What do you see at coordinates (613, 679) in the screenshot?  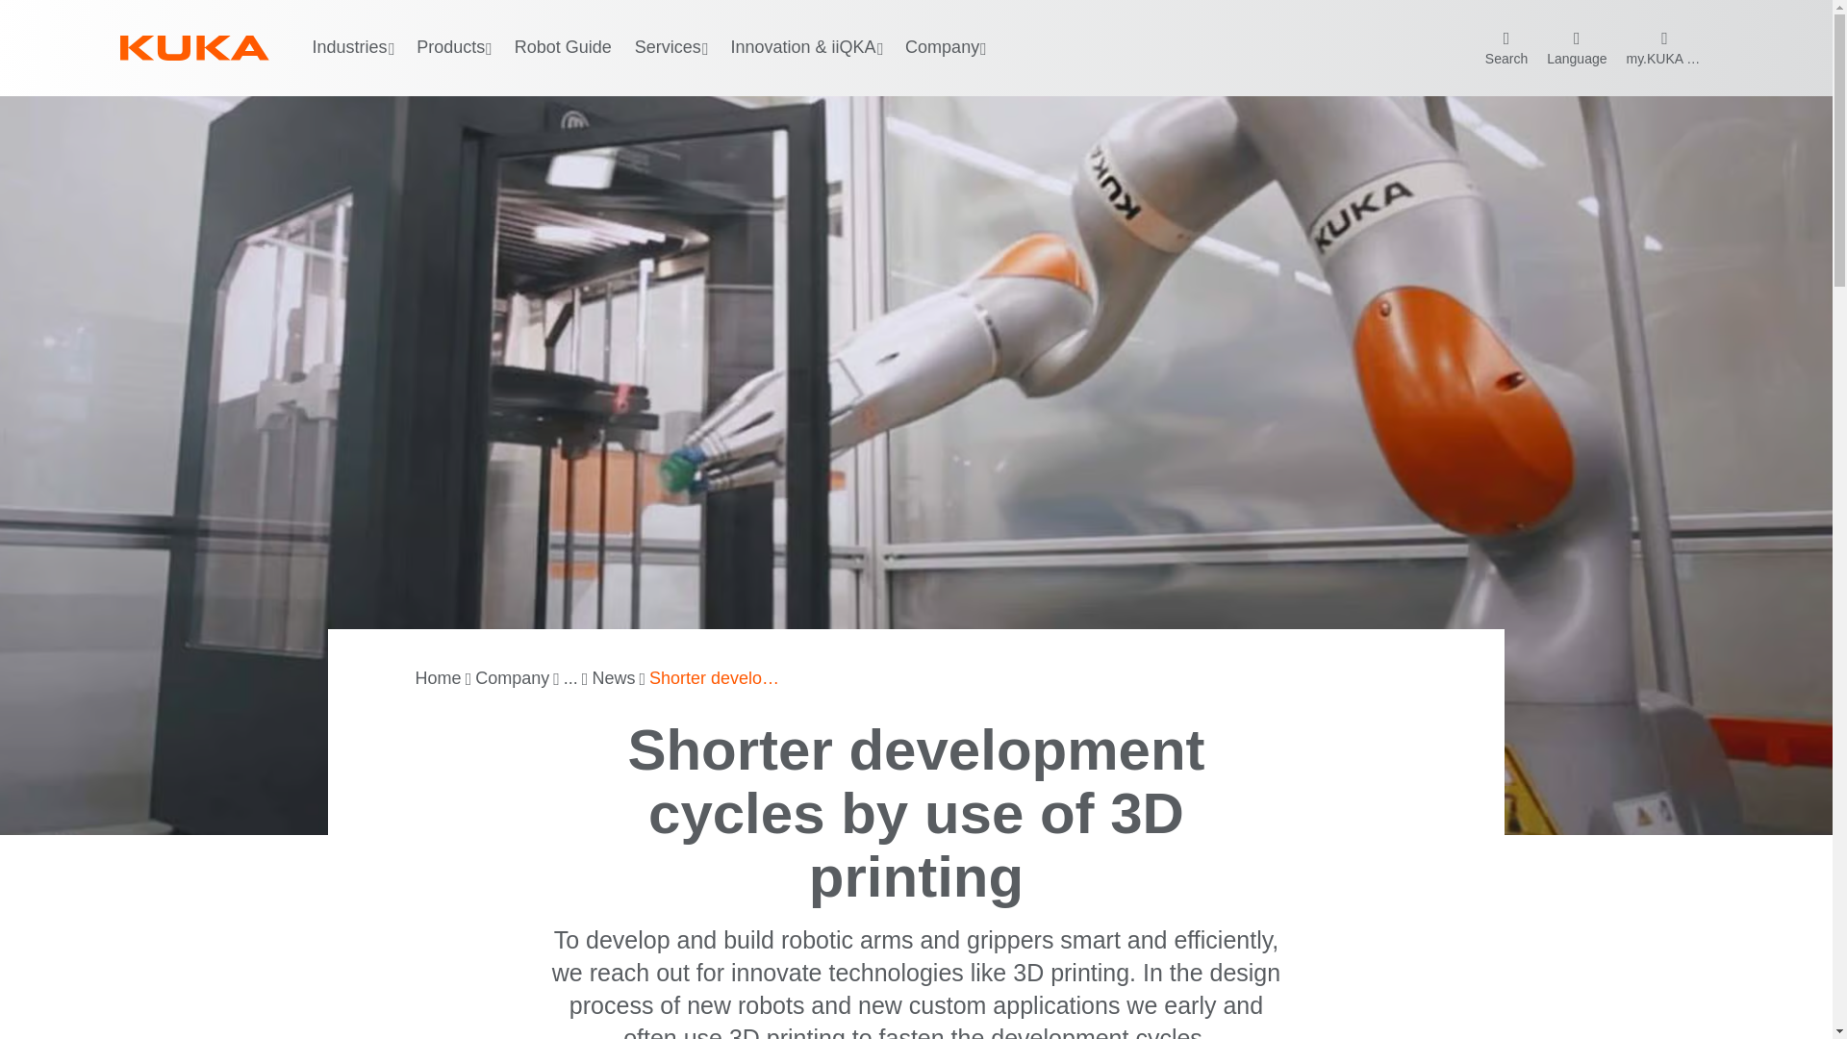 I see `News` at bounding box center [613, 679].